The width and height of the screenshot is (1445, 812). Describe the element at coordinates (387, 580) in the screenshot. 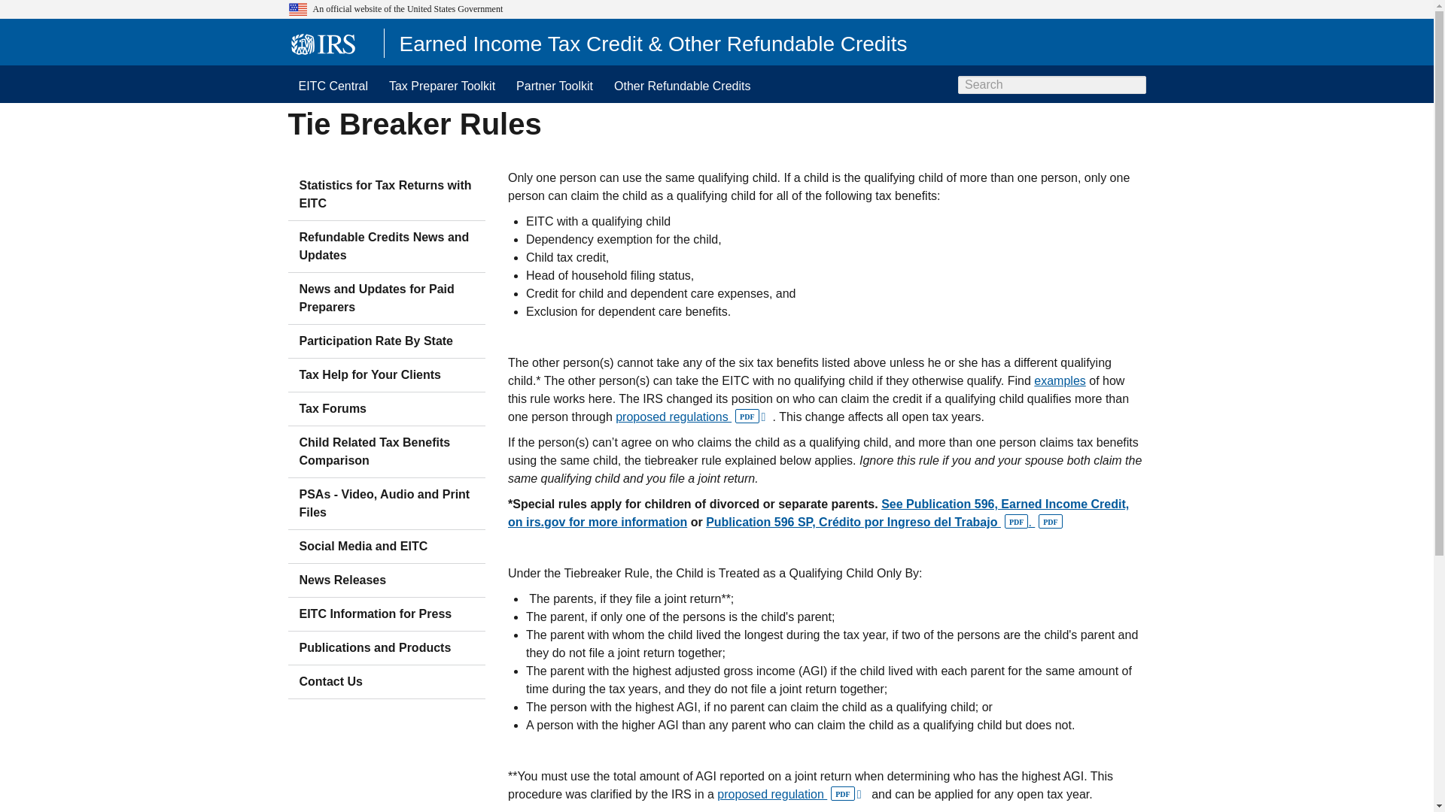

I see `News Releases` at that location.